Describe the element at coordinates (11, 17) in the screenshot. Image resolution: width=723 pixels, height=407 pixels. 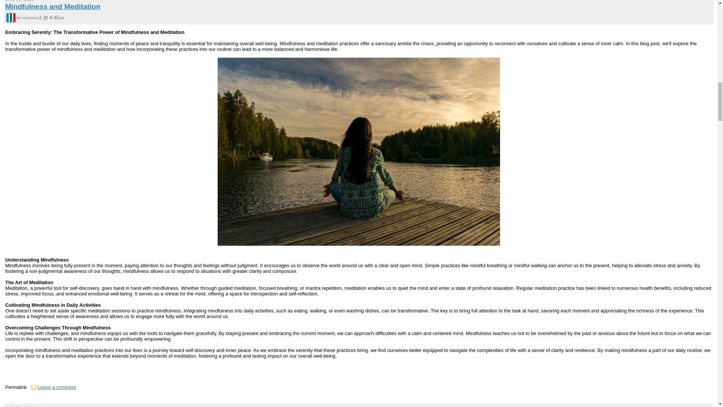
I see `npocpas1` at that location.